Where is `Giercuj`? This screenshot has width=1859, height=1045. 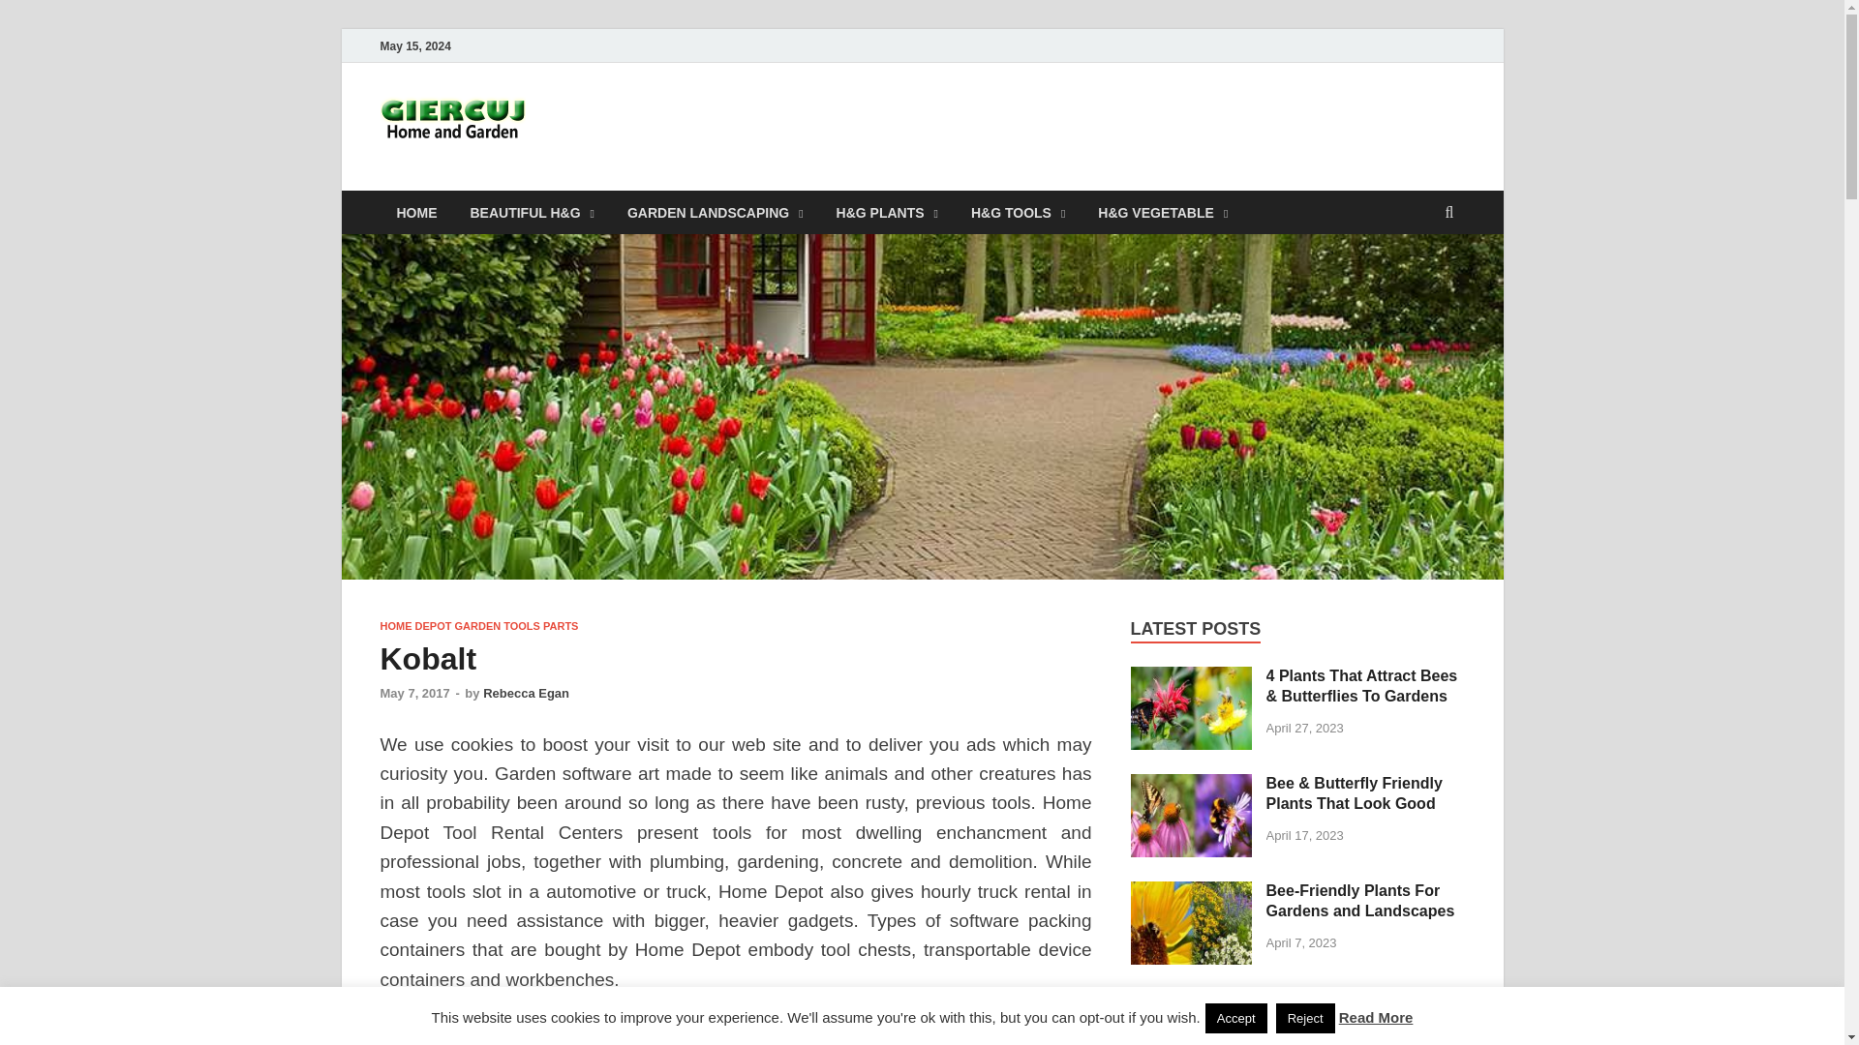 Giercuj is located at coordinates (600, 129).